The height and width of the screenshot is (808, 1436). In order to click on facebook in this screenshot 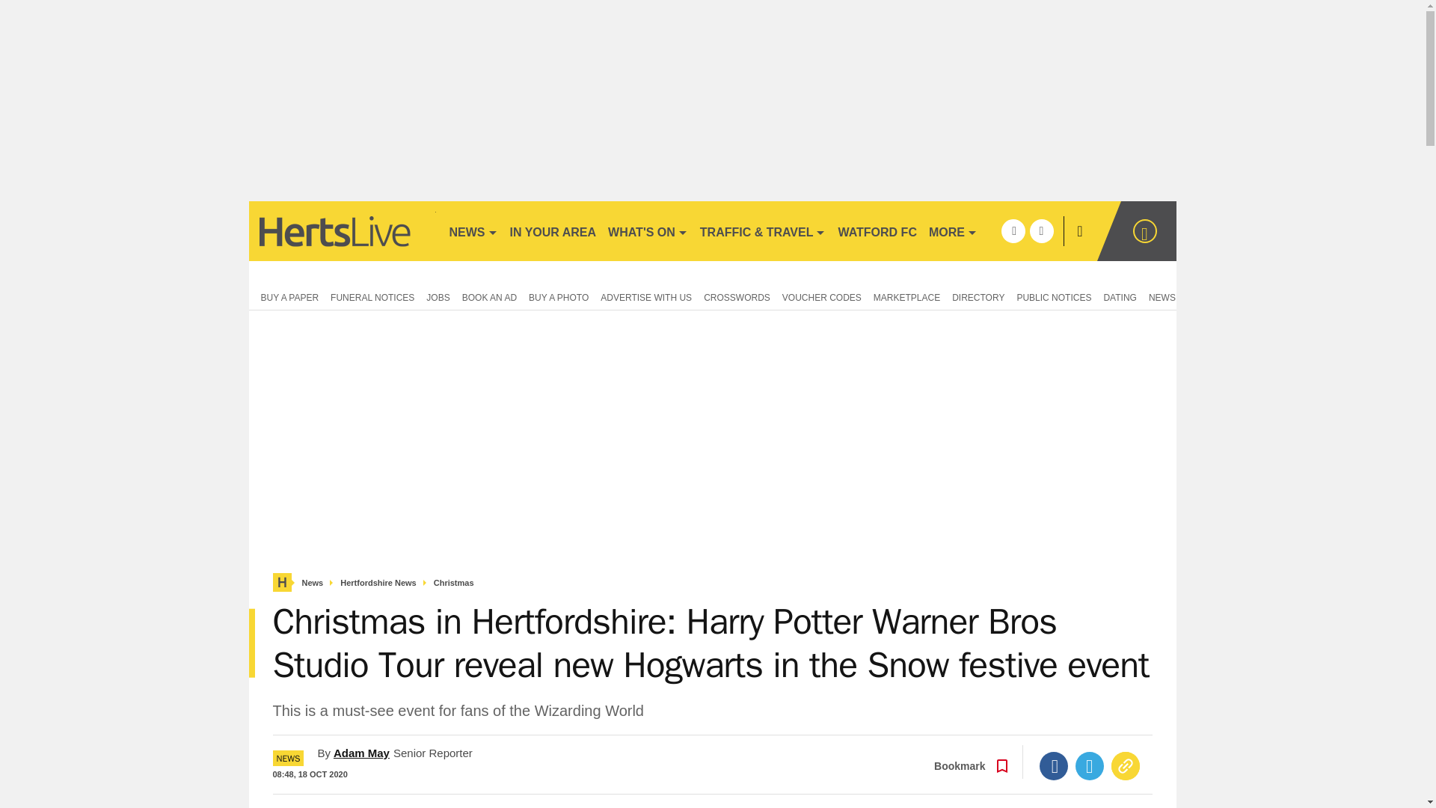, I will do `click(1013, 230)`.